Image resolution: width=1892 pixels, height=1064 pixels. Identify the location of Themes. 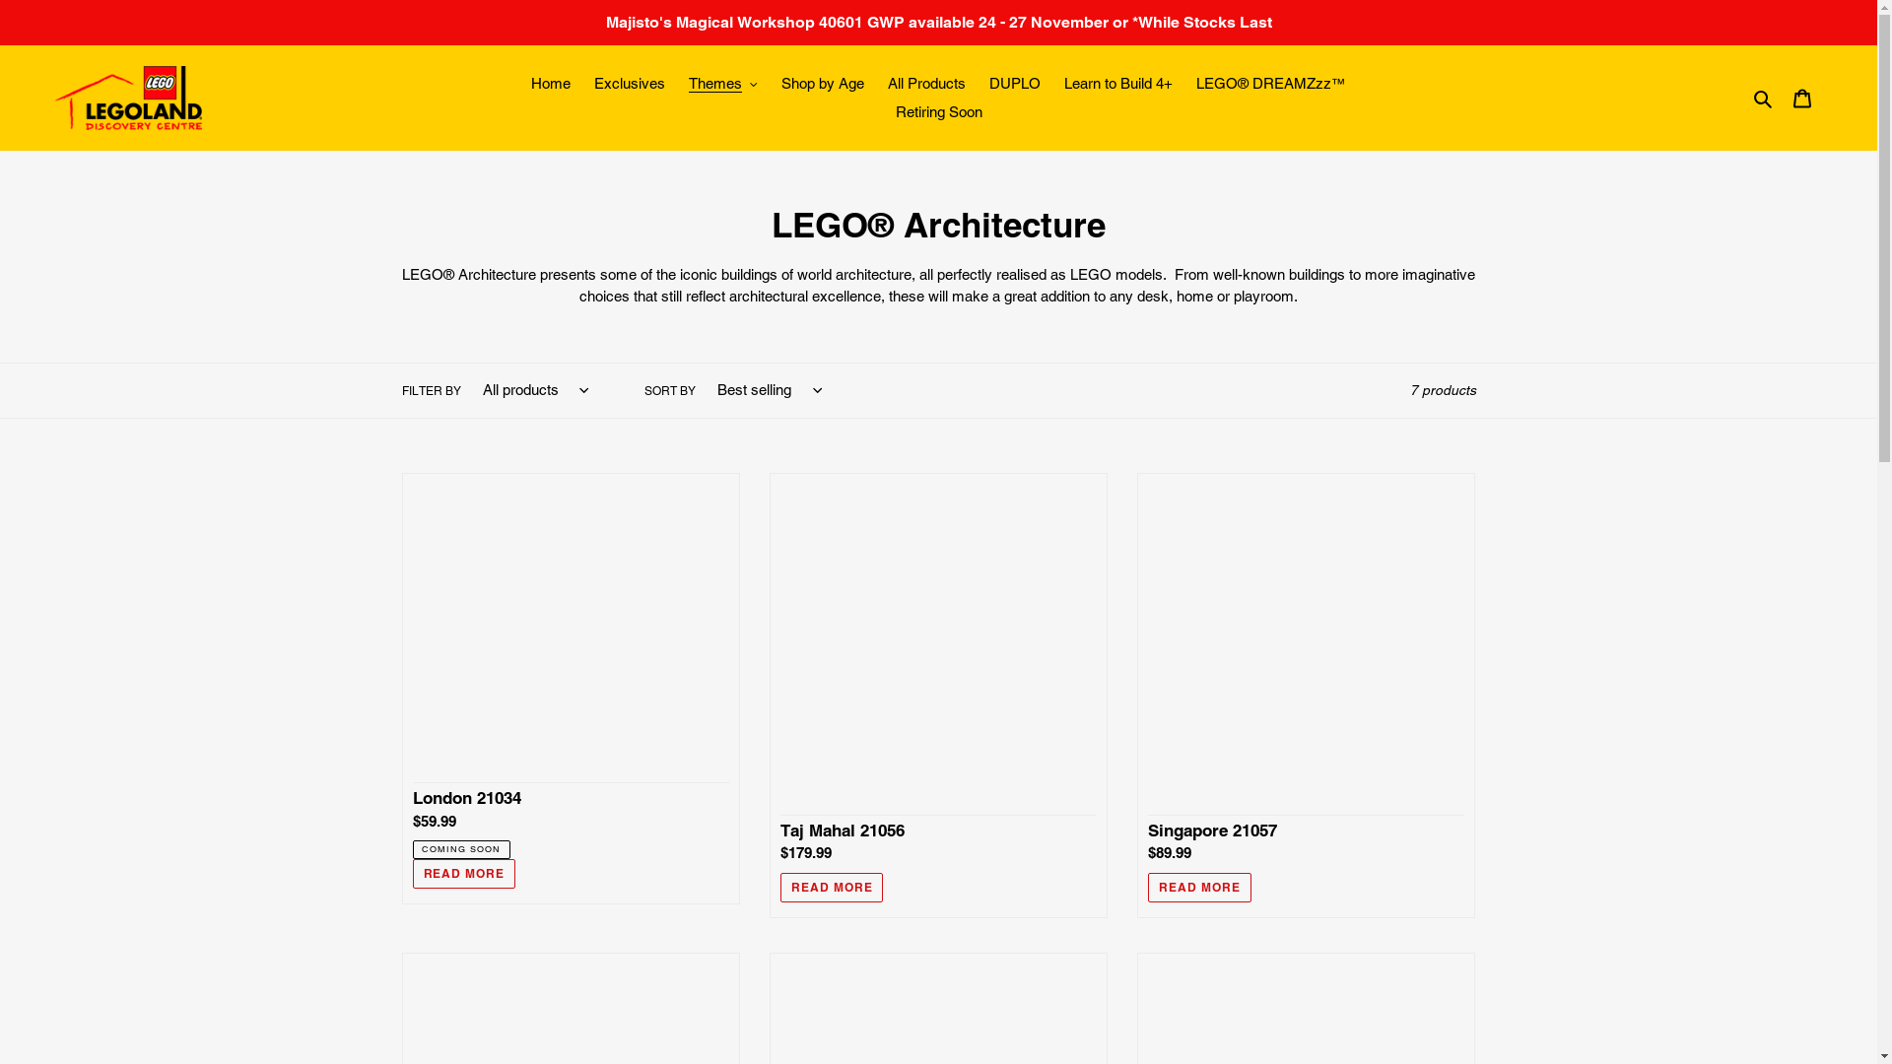
(723, 85).